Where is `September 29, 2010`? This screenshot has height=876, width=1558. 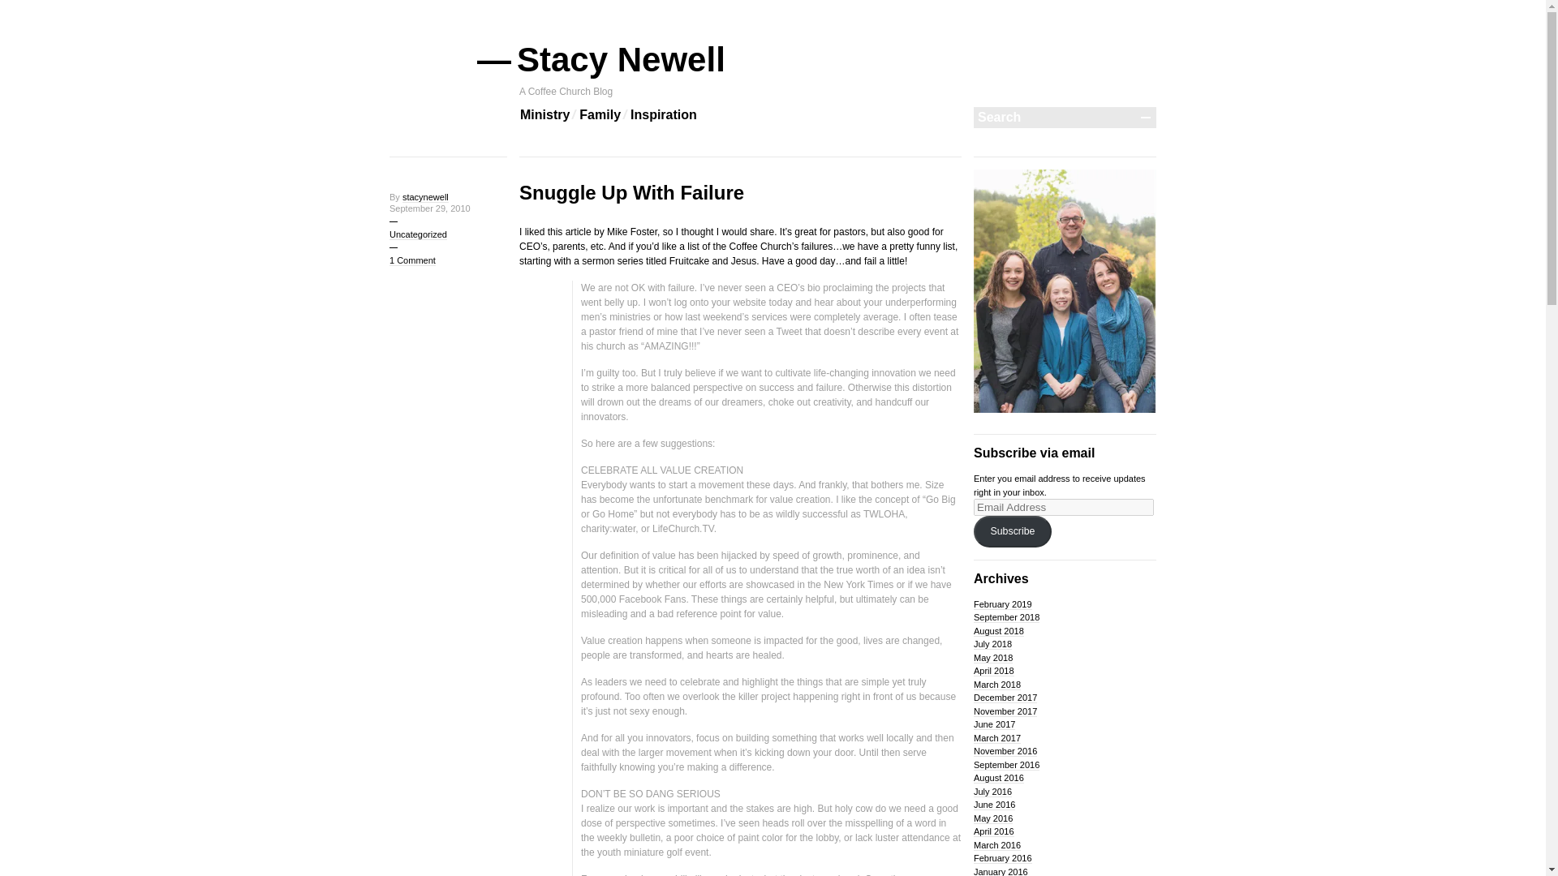
September 29, 2010 is located at coordinates (430, 208).